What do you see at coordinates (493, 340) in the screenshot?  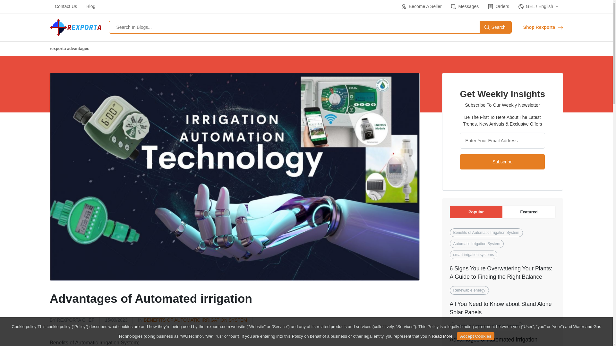 I see `Advantages of Automated irrigation` at bounding box center [493, 340].